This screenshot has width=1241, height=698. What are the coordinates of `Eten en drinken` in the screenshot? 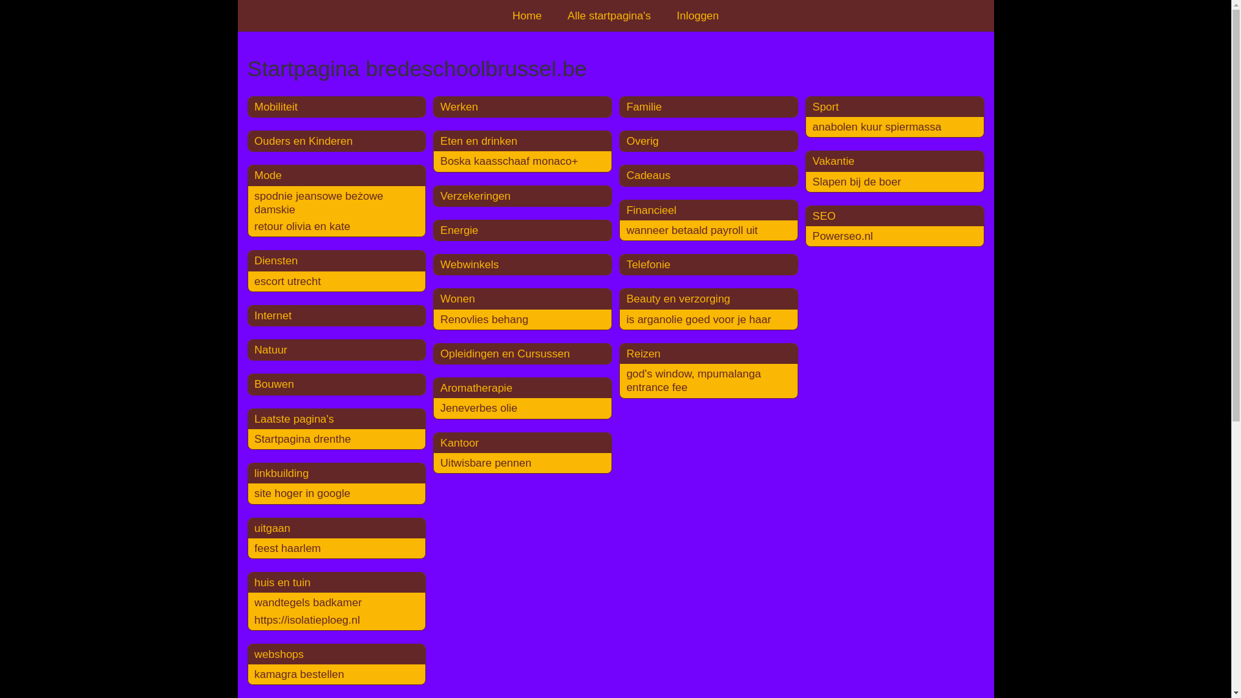 It's located at (478, 141).